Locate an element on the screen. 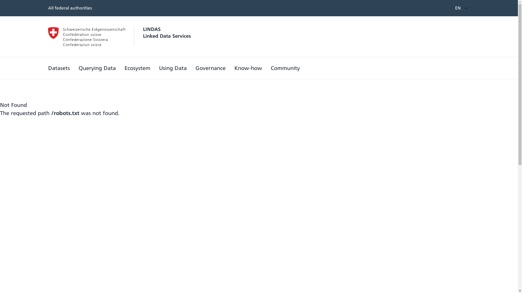 This screenshot has width=522, height=293. Ecosystem is located at coordinates (138, 68).